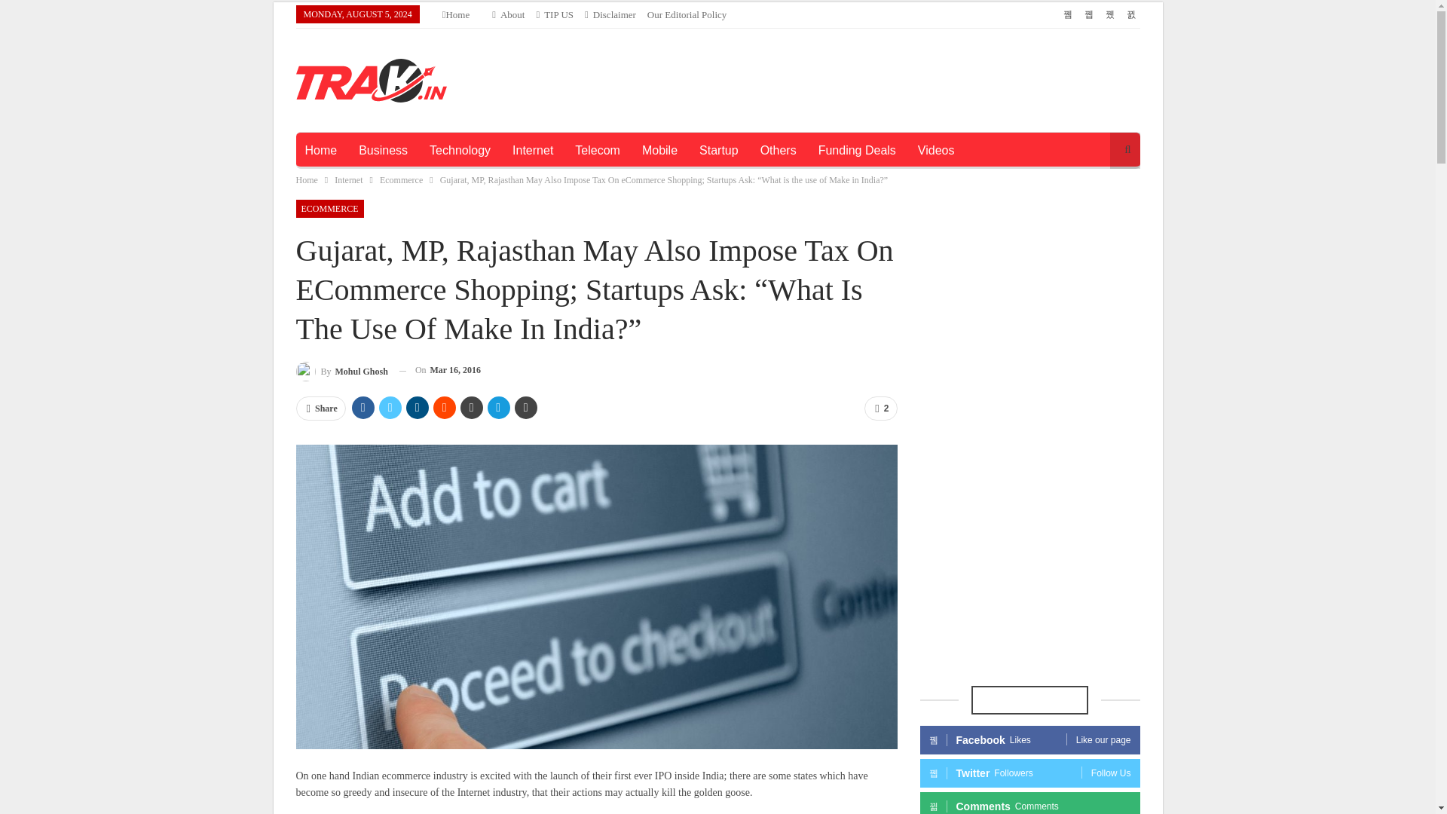 The width and height of the screenshot is (1447, 814). Describe the element at coordinates (554, 14) in the screenshot. I see `TIP US` at that location.